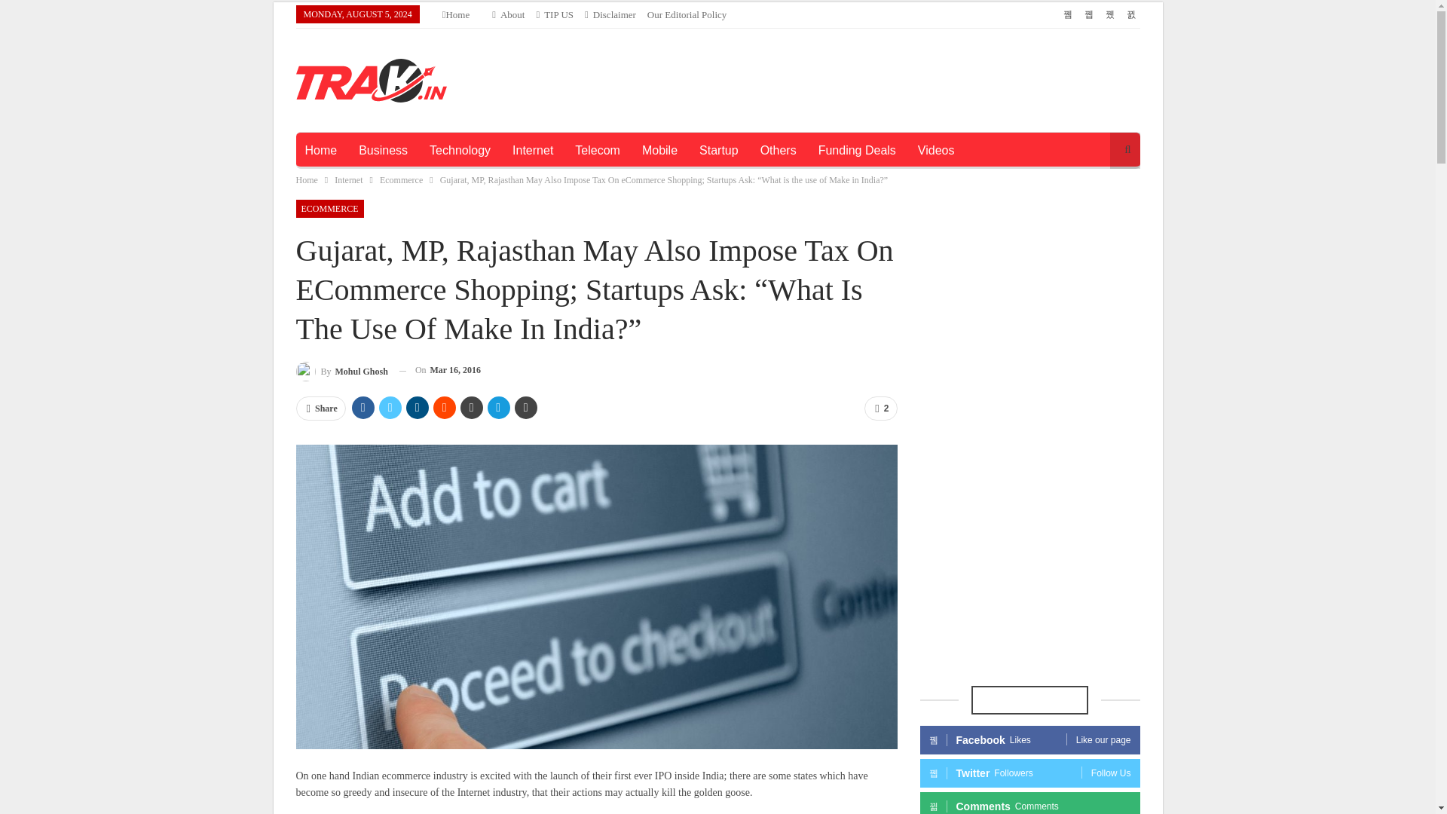 The width and height of the screenshot is (1447, 814). Describe the element at coordinates (554, 14) in the screenshot. I see `TIP US` at that location.